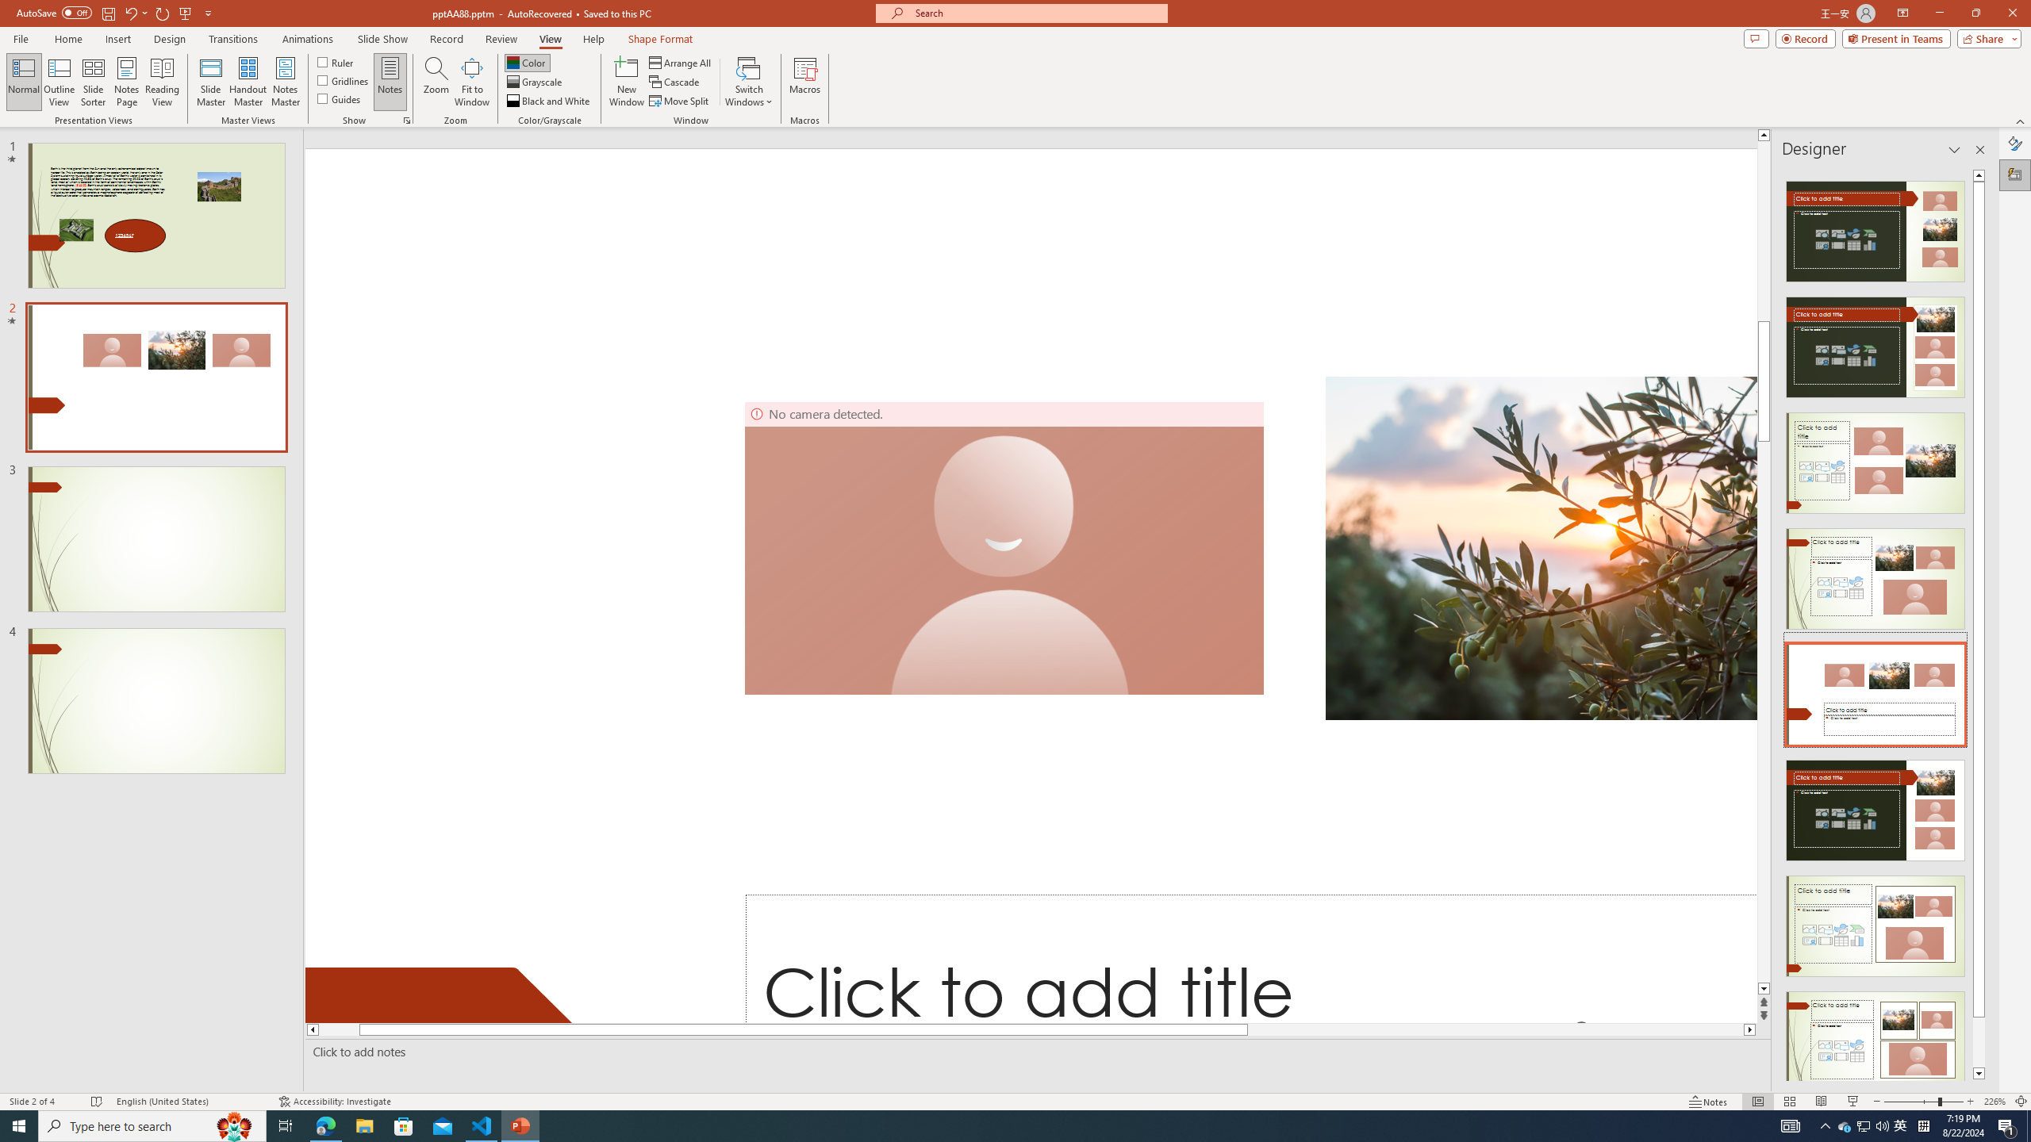 Image resolution: width=2031 pixels, height=1142 pixels. I want to click on Notes, so click(390, 82).